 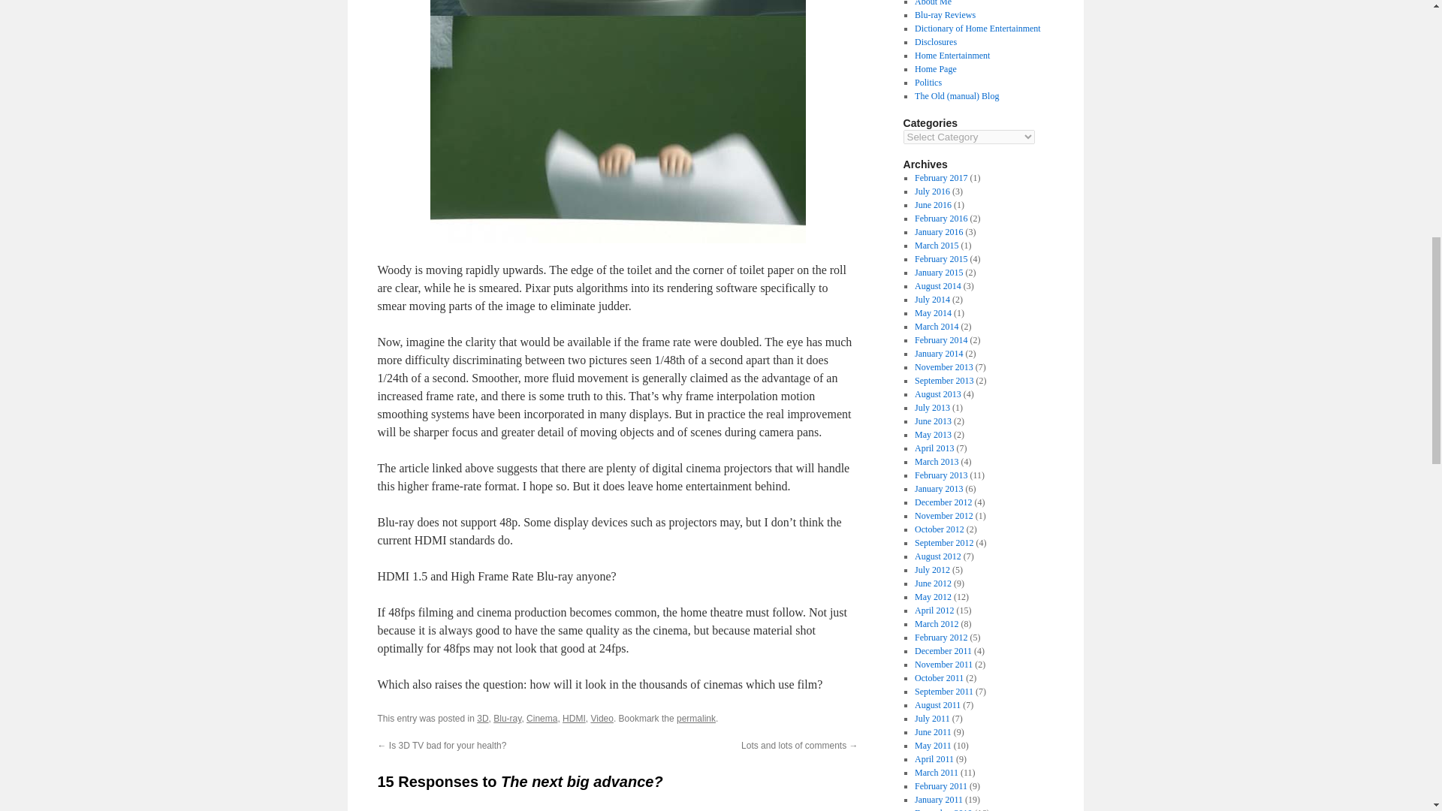 What do you see at coordinates (928, 82) in the screenshot?
I see `Assorted political and op-ed articles` at bounding box center [928, 82].